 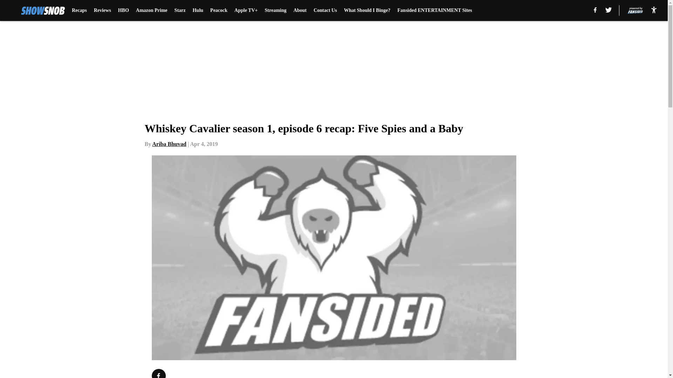 What do you see at coordinates (123, 10) in the screenshot?
I see `HBO` at bounding box center [123, 10].